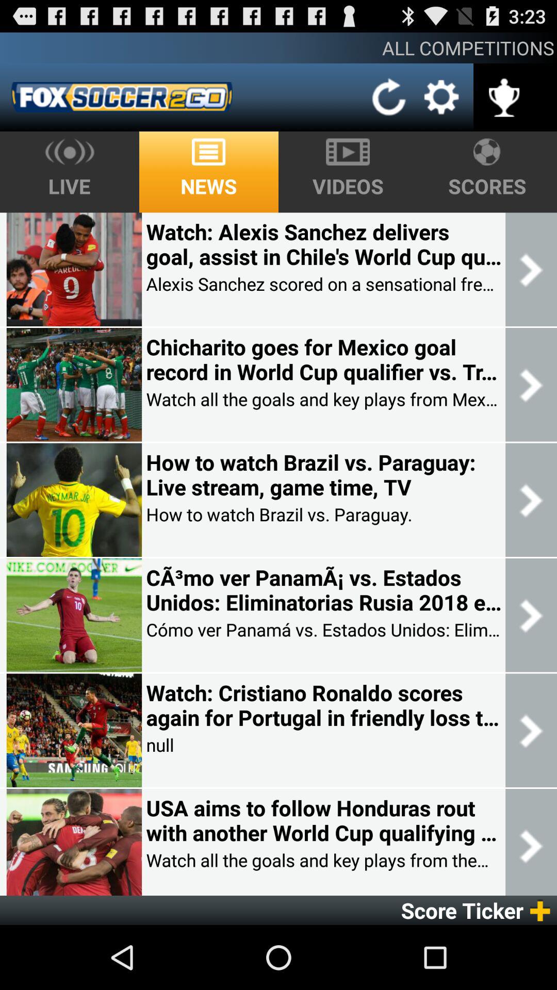 The height and width of the screenshot is (990, 557). What do you see at coordinates (160, 745) in the screenshot?
I see `choose null app` at bounding box center [160, 745].